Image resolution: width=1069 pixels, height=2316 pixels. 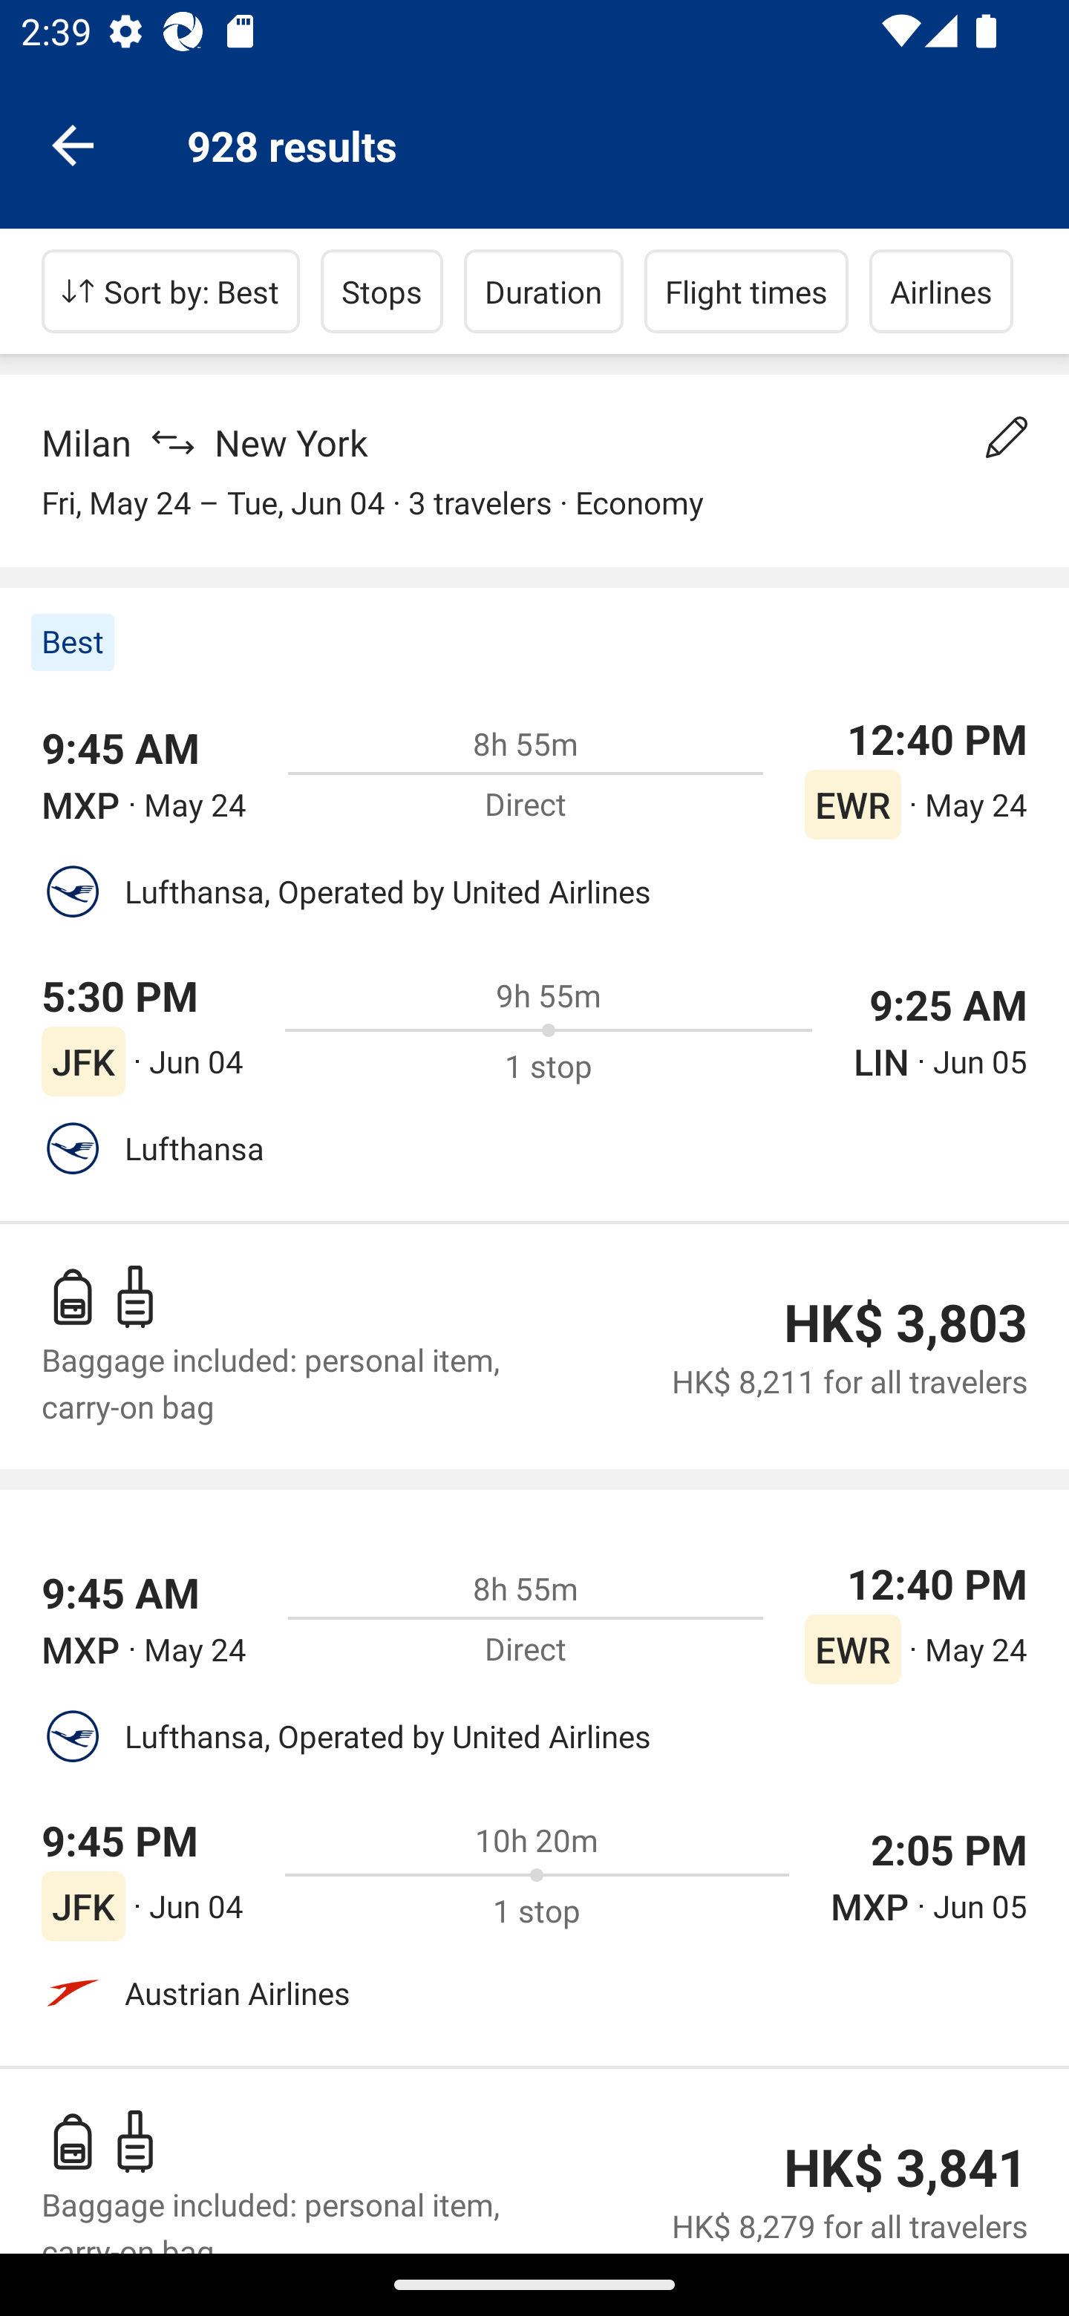 What do you see at coordinates (543, 291) in the screenshot?
I see `Duration` at bounding box center [543, 291].